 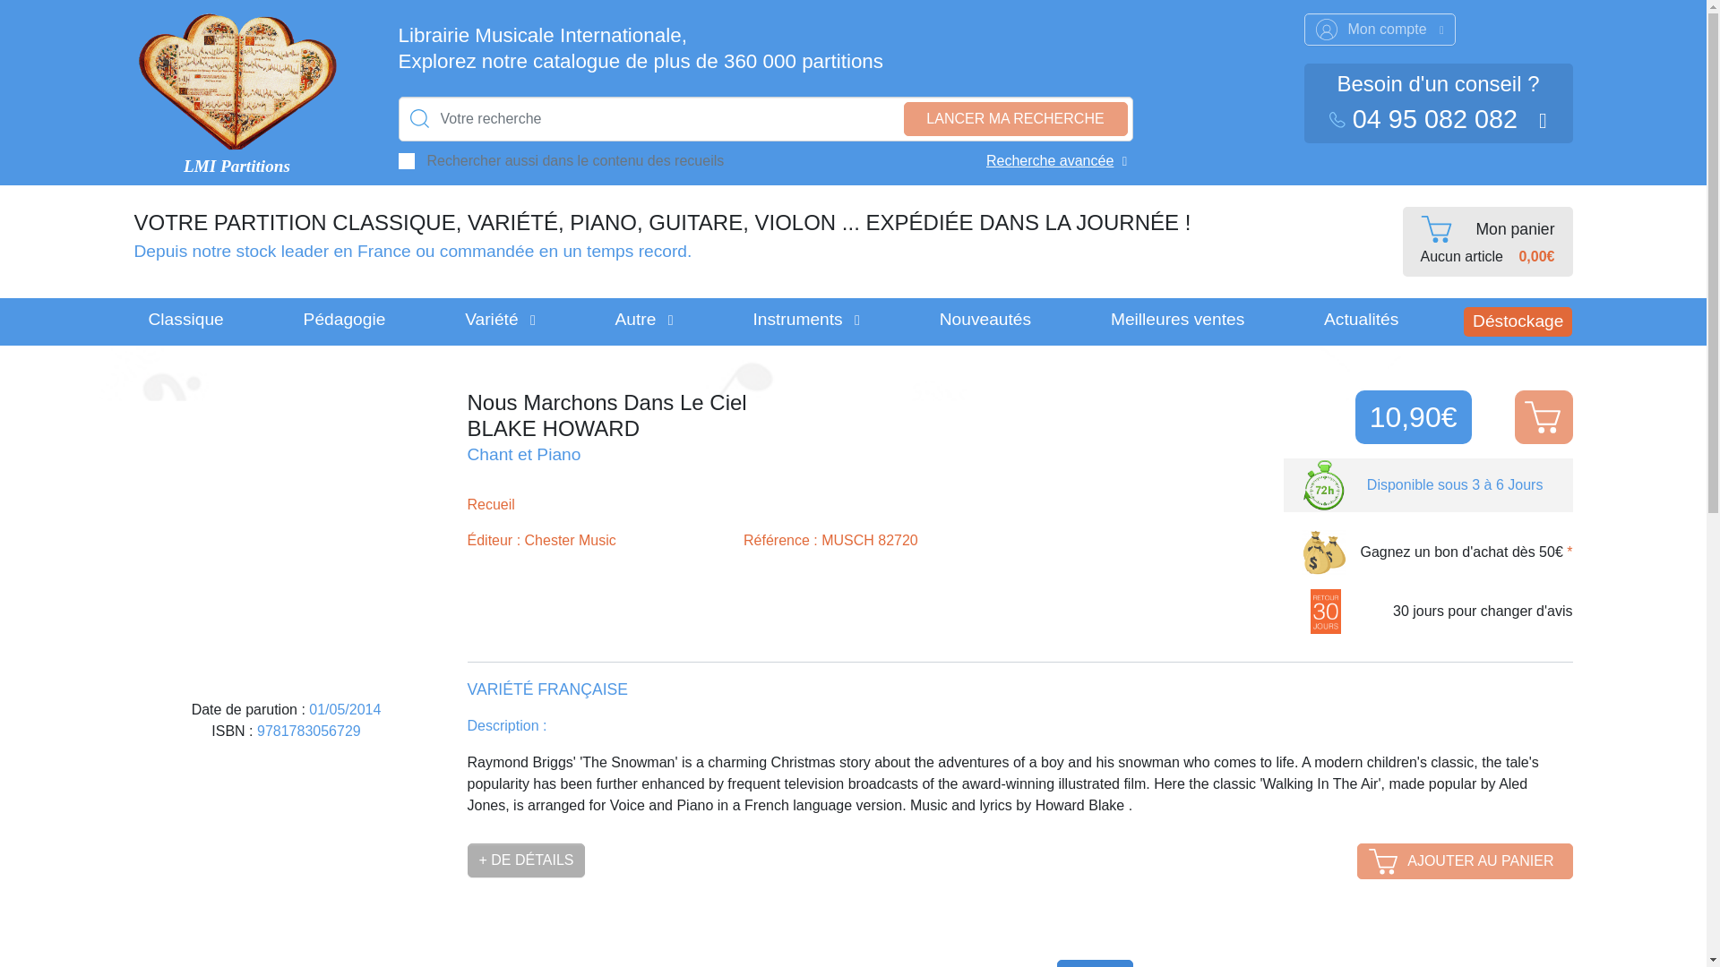 I want to click on Mon compte, so click(x=1380, y=29).